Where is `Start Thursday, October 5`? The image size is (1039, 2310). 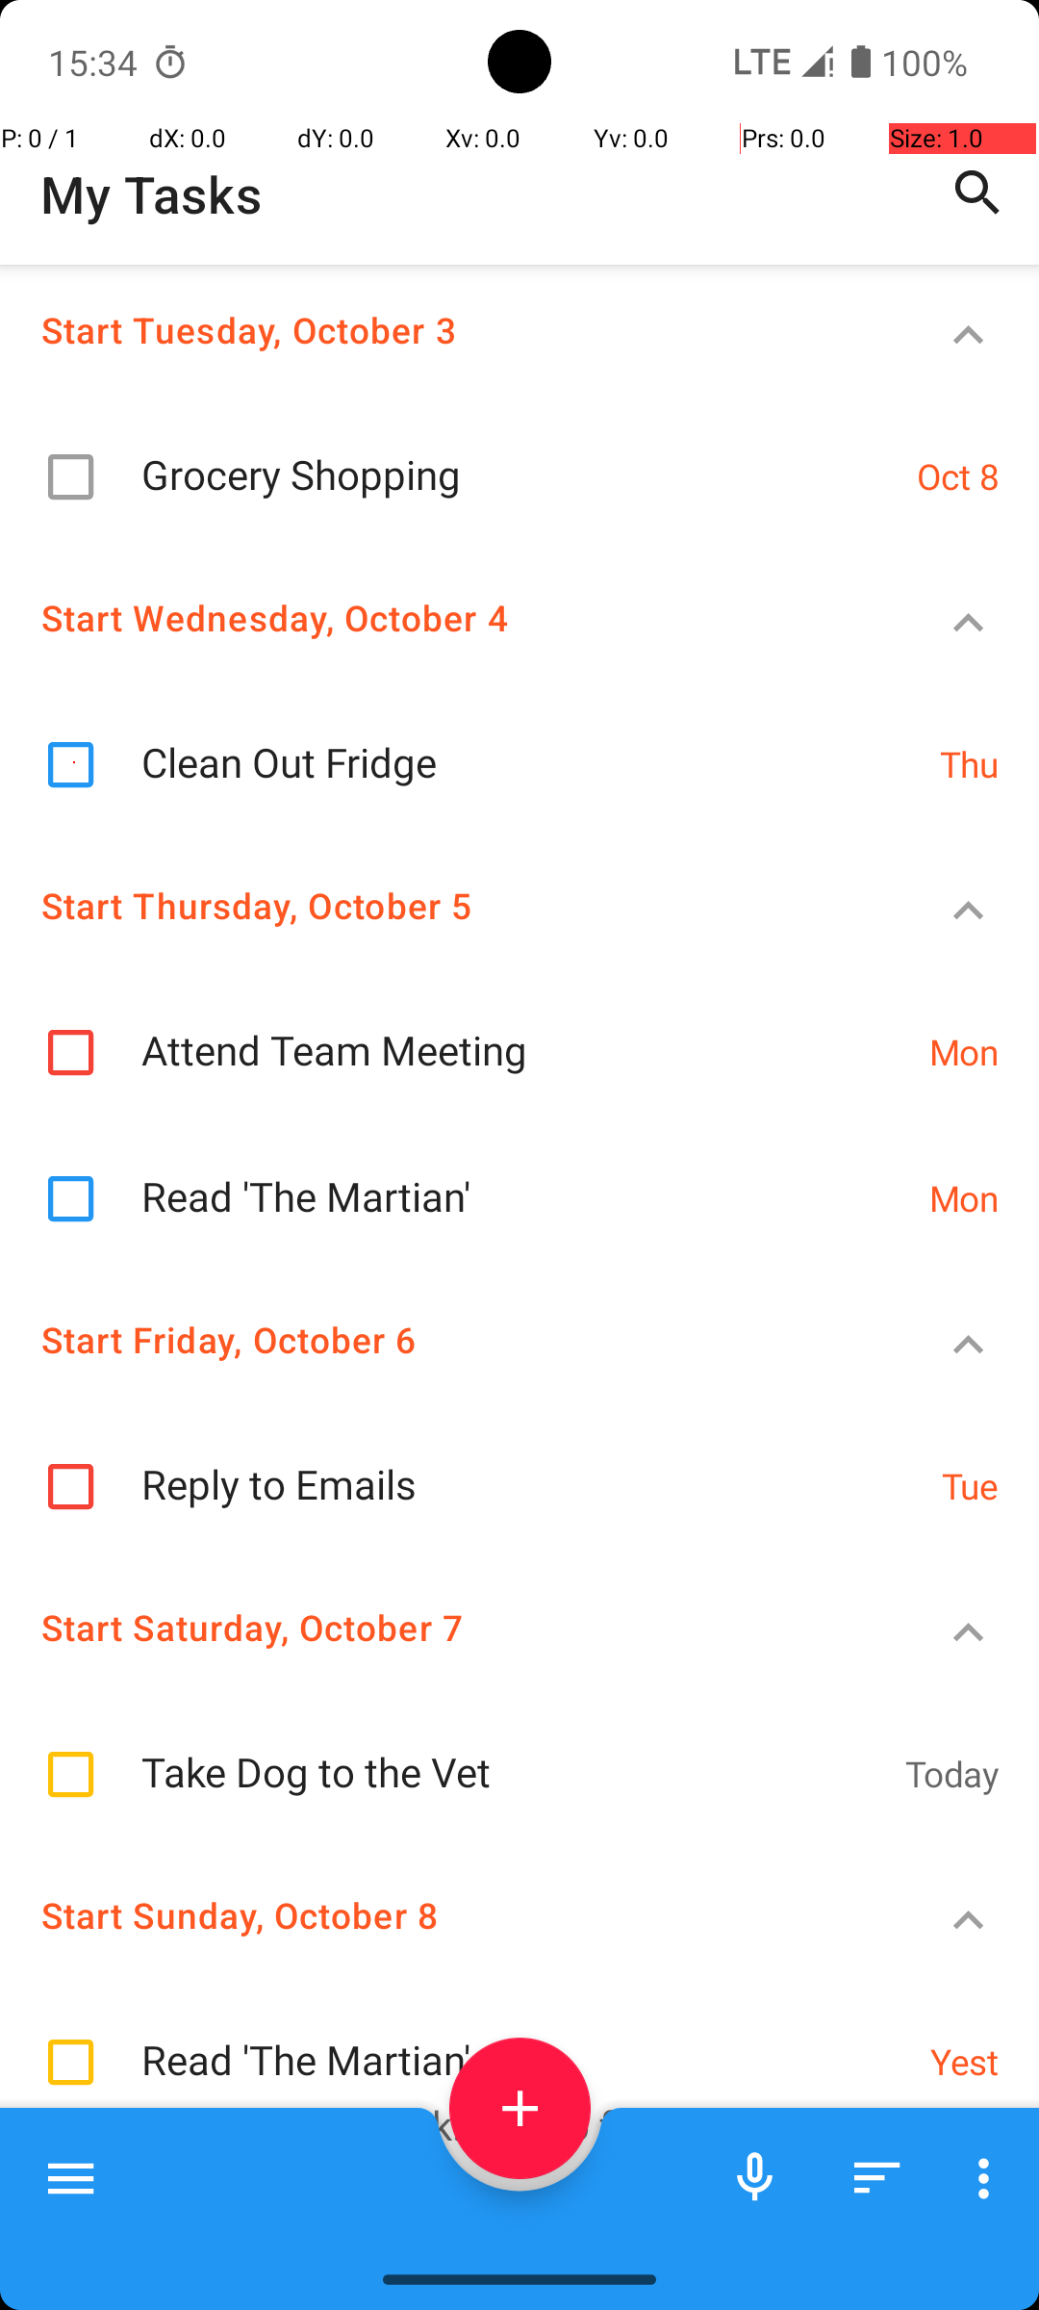 Start Thursday, October 5 is located at coordinates (448, 905).